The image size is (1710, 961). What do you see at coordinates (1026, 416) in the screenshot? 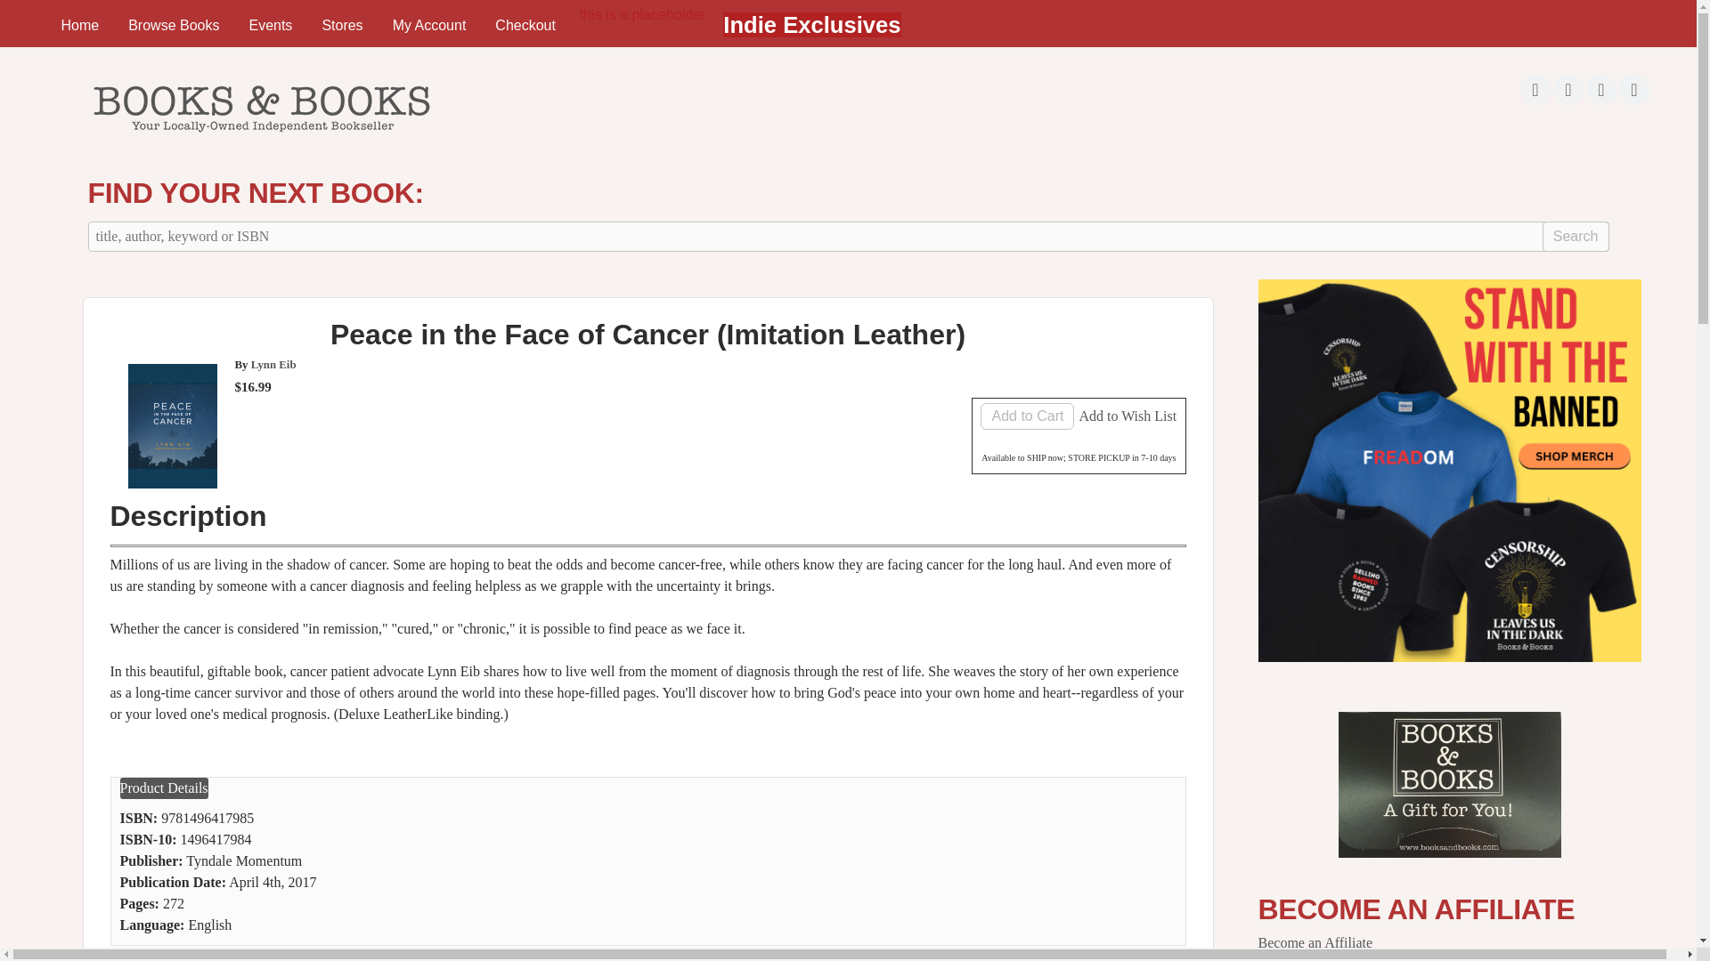
I see `Add to Cart` at bounding box center [1026, 416].